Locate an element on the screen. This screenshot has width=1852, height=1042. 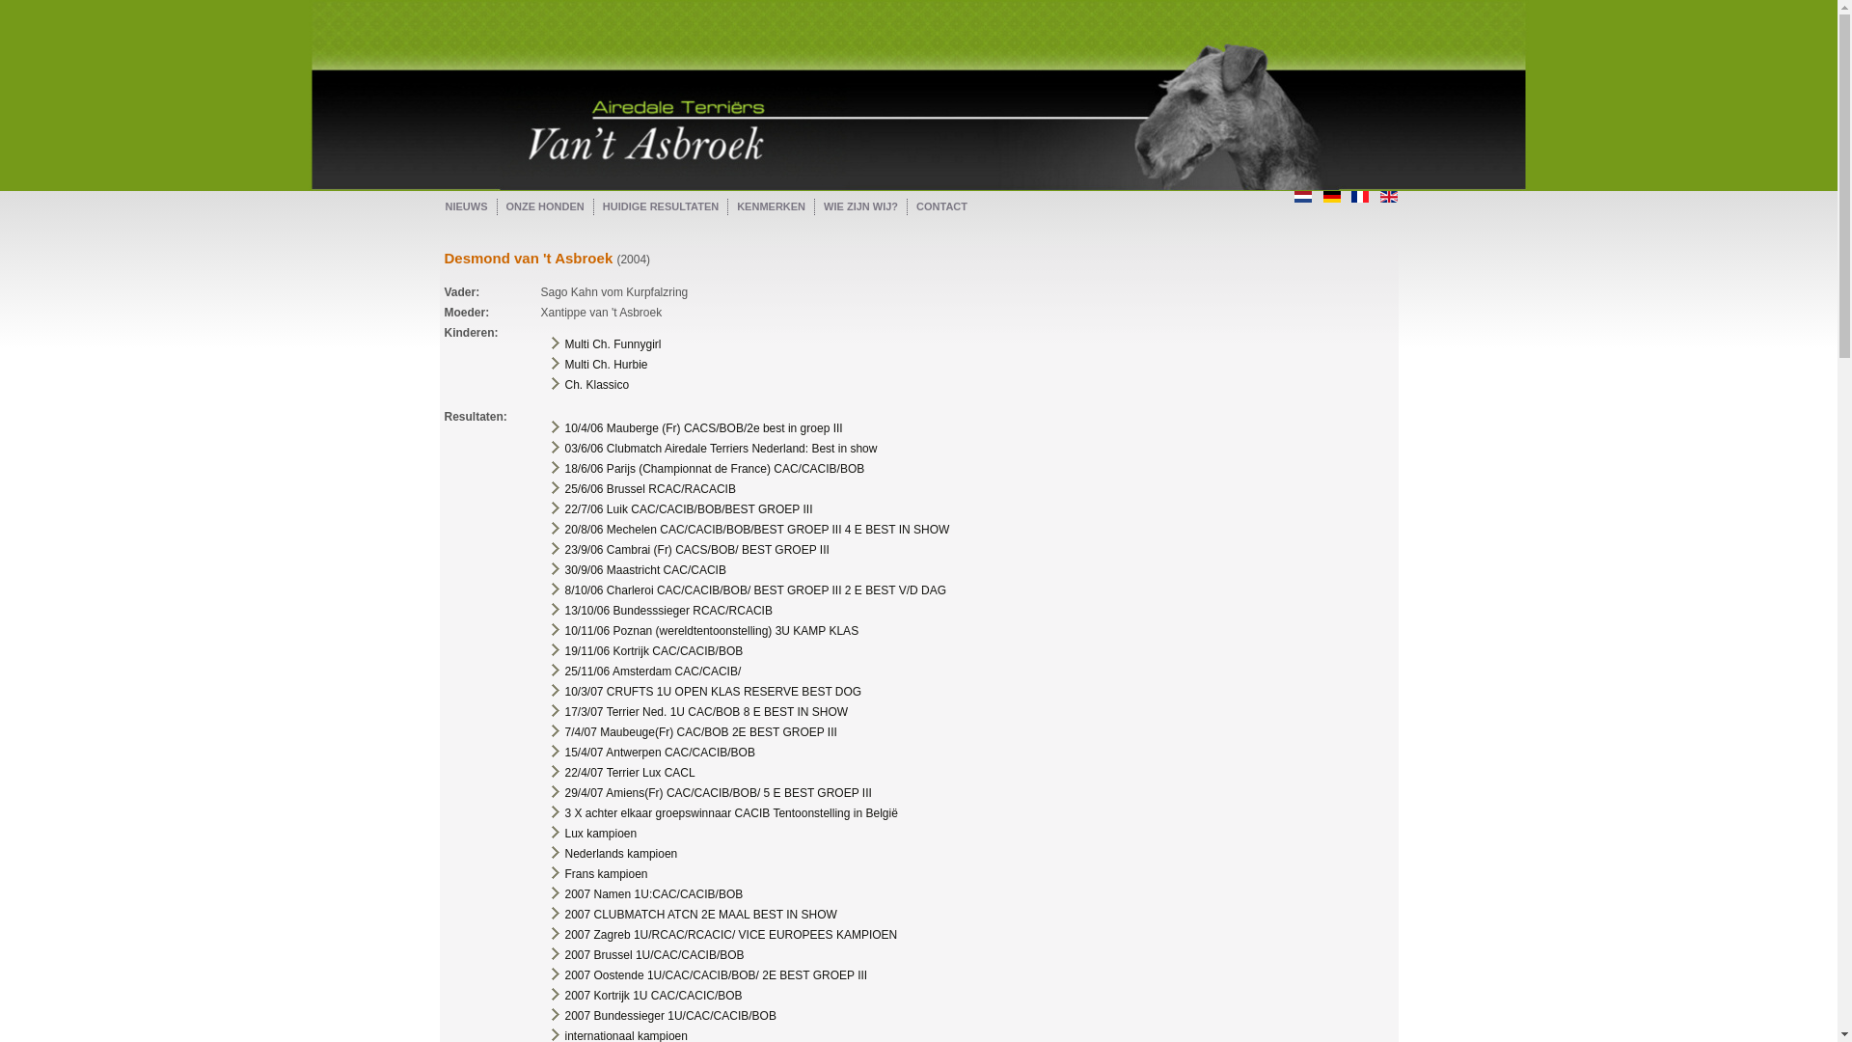
Nederlands (NL) is located at coordinates (1303, 197).